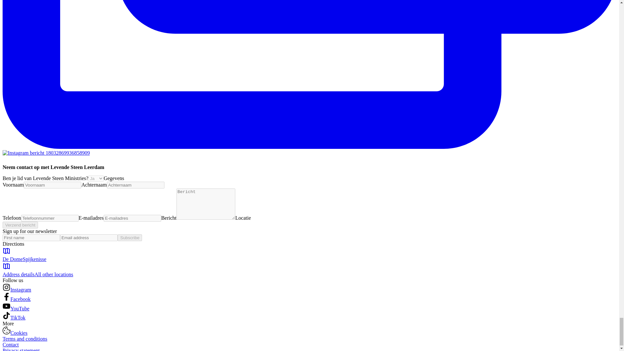 Image resolution: width=624 pixels, height=351 pixels. Describe the element at coordinates (20, 308) in the screenshot. I see `YouTube` at that location.